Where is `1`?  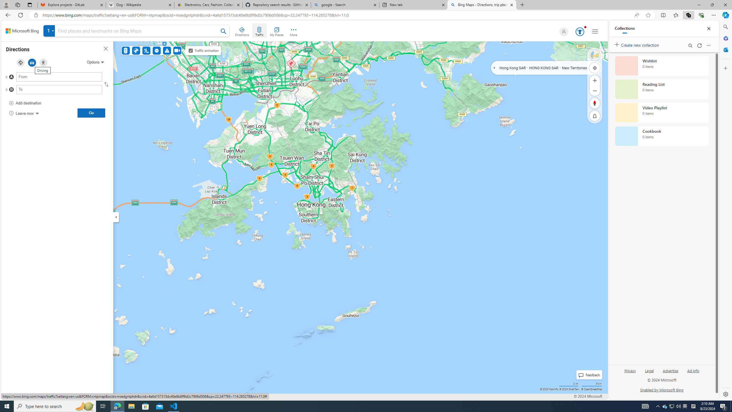
1 is located at coordinates (136, 32).